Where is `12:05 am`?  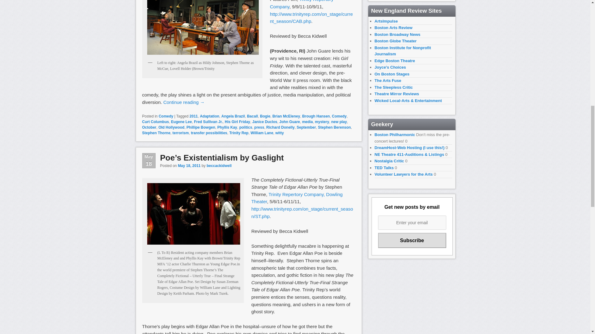
12:05 am is located at coordinates (189, 166).